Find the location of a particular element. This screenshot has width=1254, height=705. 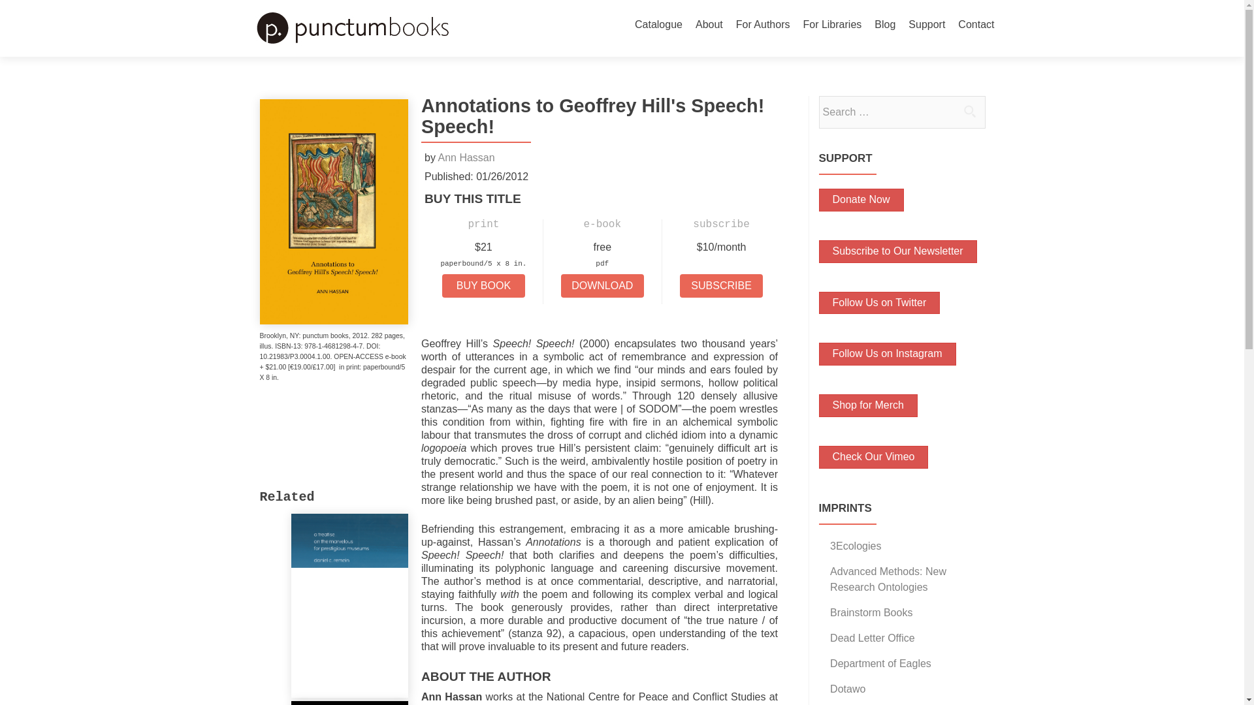

Subscribe to Punctum is located at coordinates (897, 251).